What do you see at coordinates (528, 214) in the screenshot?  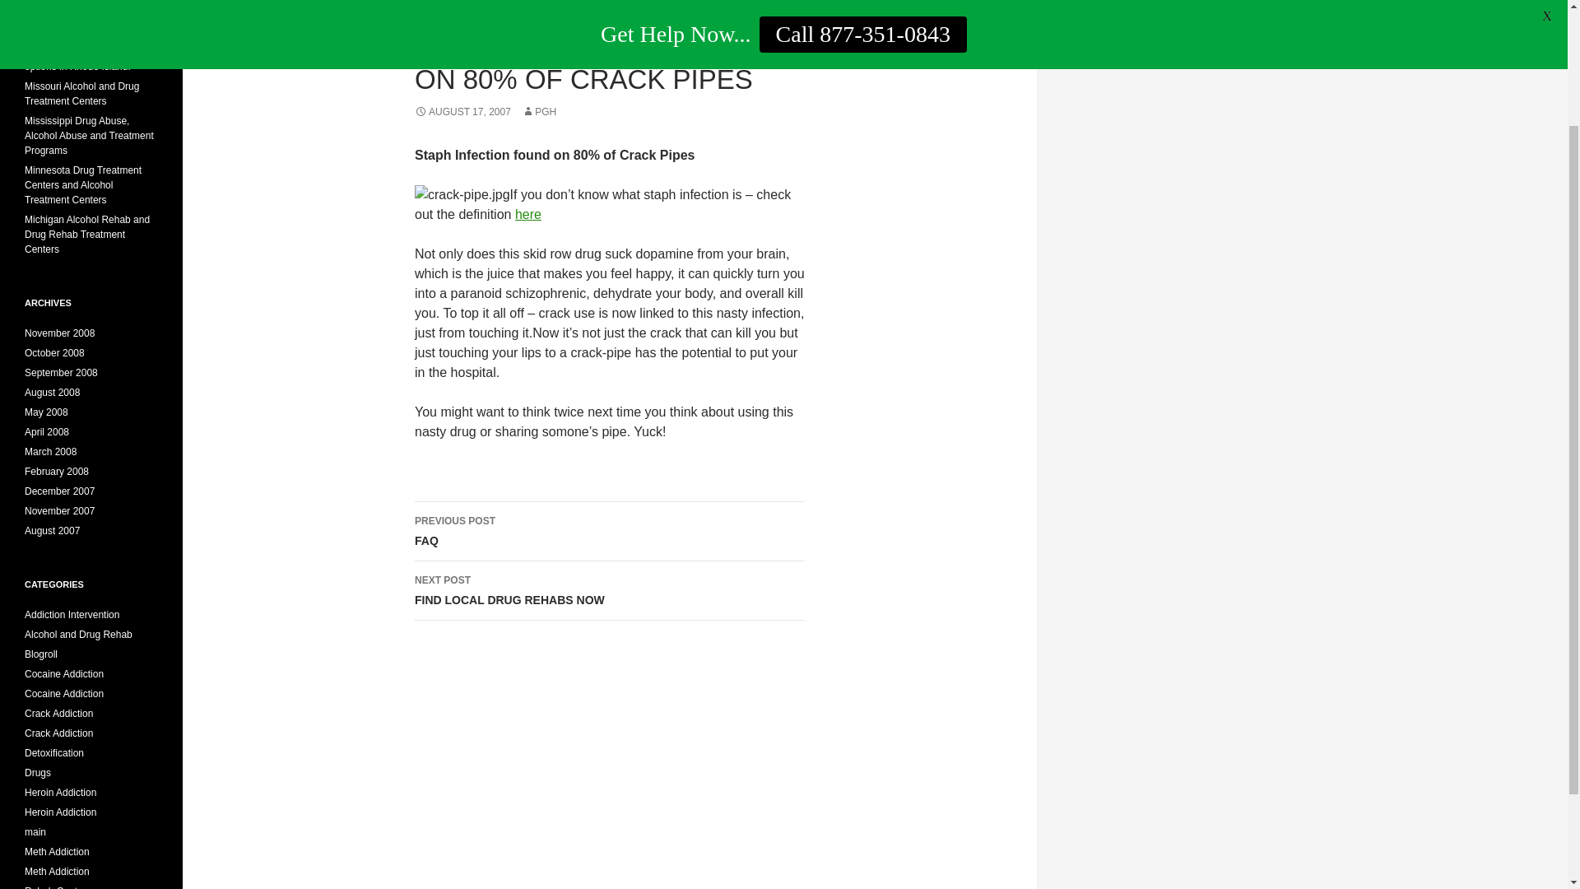 I see `here` at bounding box center [528, 214].